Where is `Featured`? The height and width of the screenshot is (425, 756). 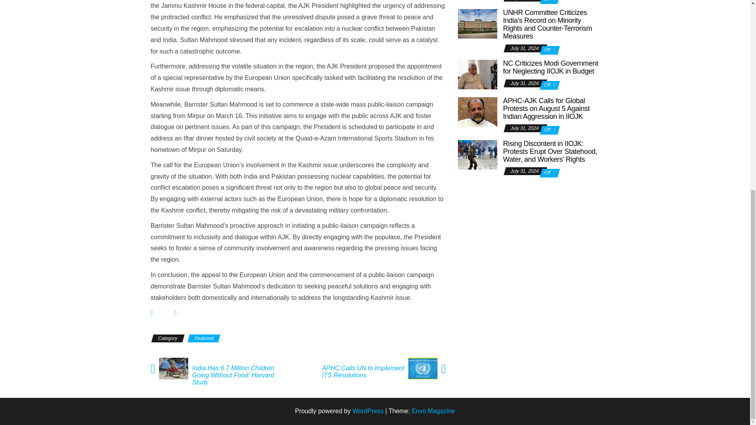 Featured is located at coordinates (204, 338).